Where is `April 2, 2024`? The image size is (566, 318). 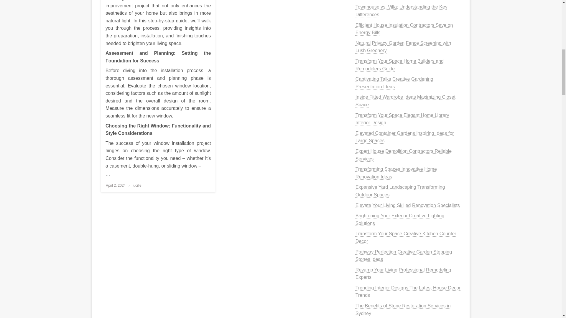 April 2, 2024 is located at coordinates (116, 185).